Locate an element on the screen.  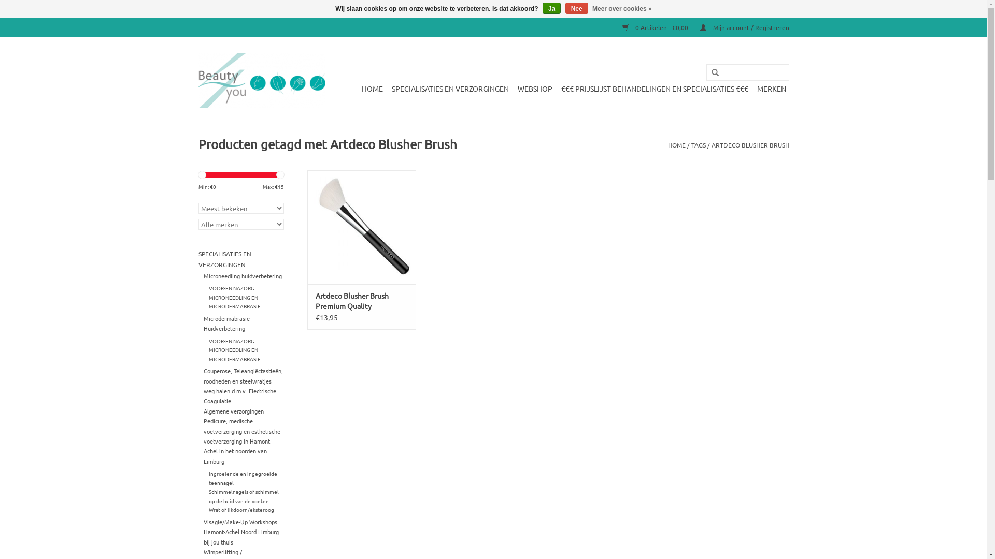
Nee is located at coordinates (577, 8).